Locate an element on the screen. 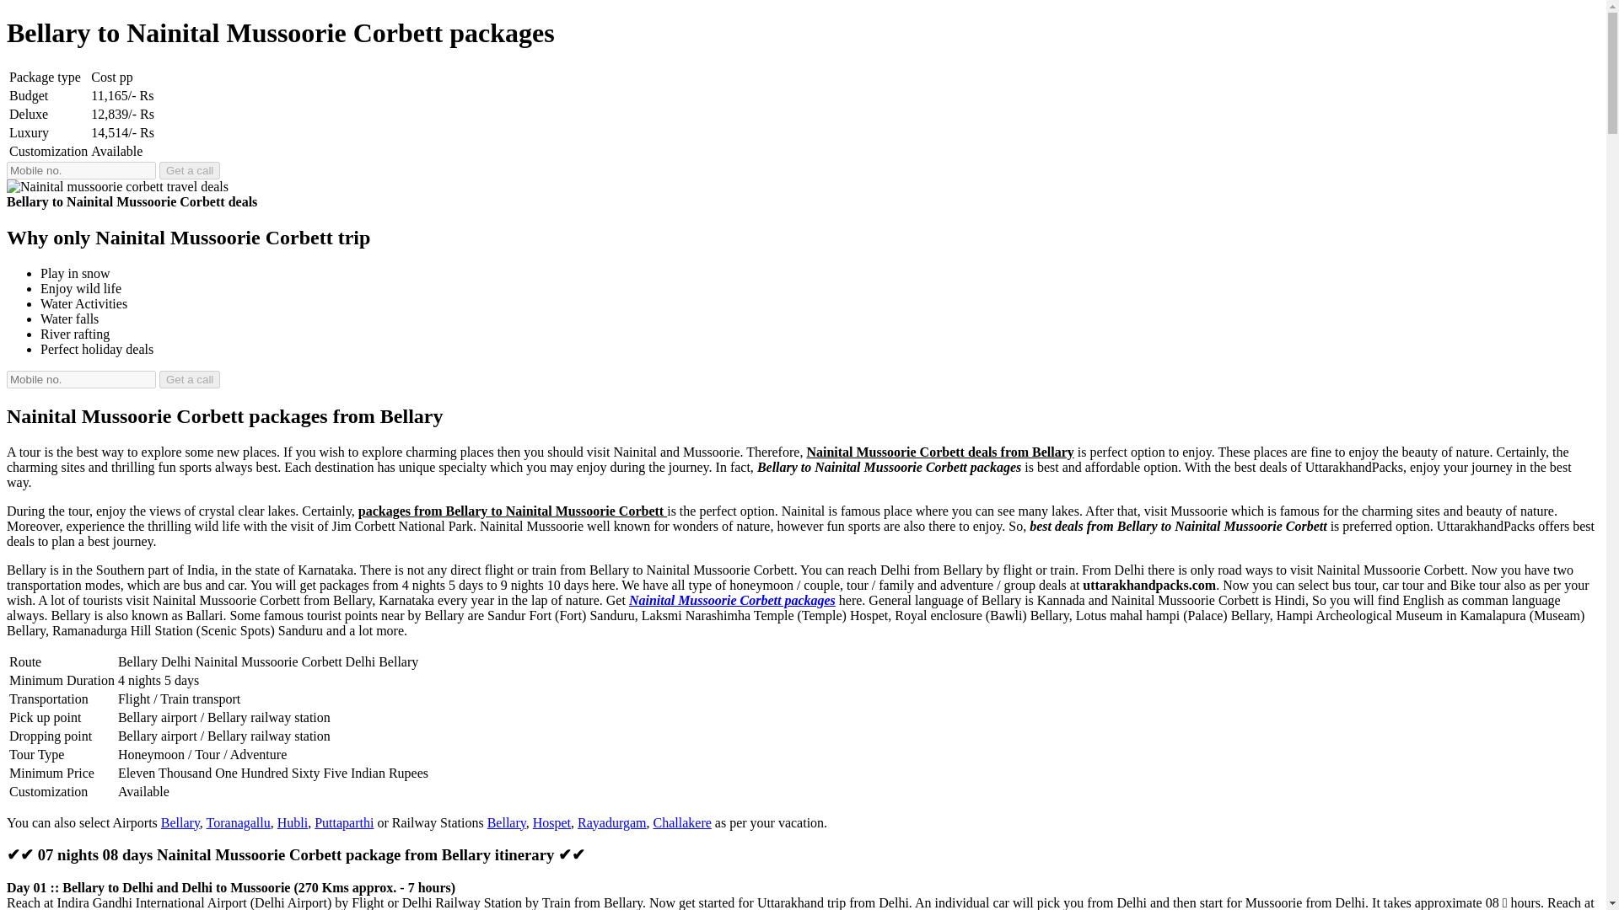 The image size is (1619, 910). Enter your Mo. no. only digits is located at coordinates (81, 170).